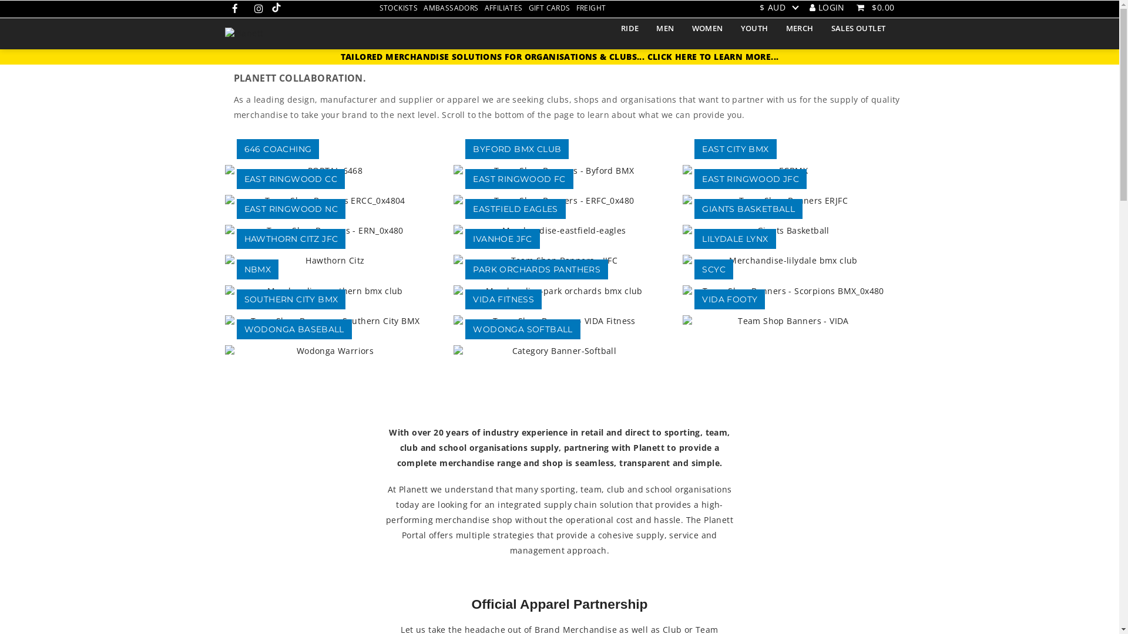  Describe the element at coordinates (800, 28) in the screenshot. I see `MERCH` at that location.